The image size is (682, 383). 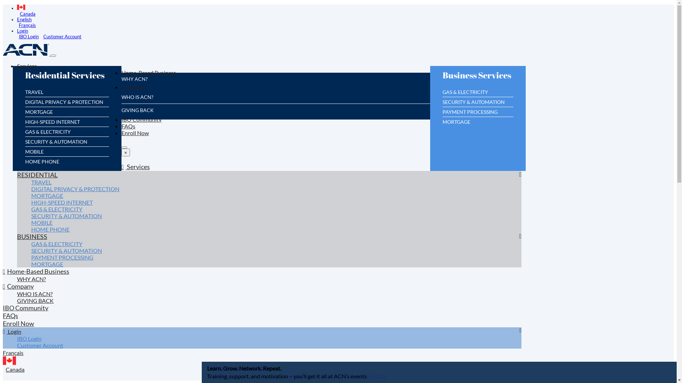 I want to click on Company, so click(x=134, y=90).